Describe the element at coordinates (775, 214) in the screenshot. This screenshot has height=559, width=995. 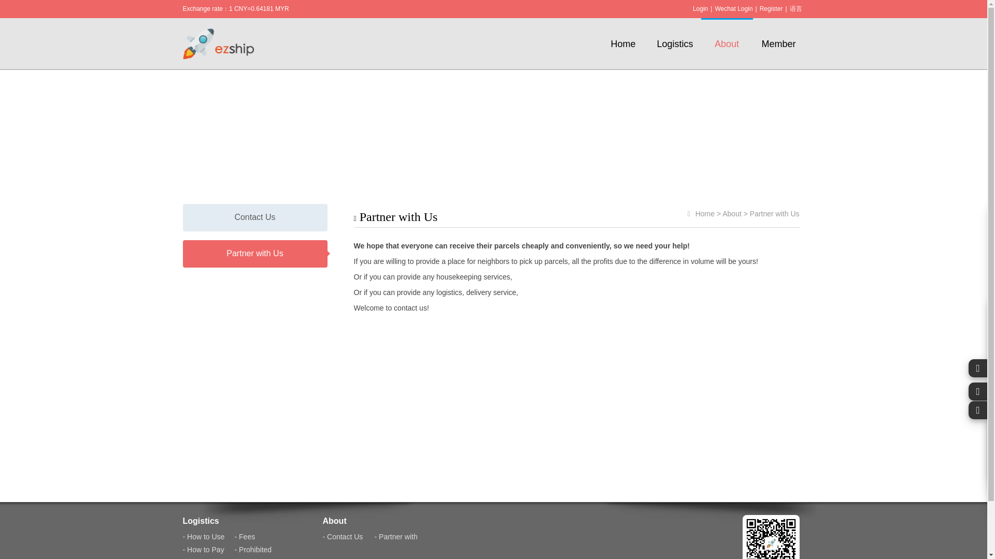
I see `Partner with Us` at that location.